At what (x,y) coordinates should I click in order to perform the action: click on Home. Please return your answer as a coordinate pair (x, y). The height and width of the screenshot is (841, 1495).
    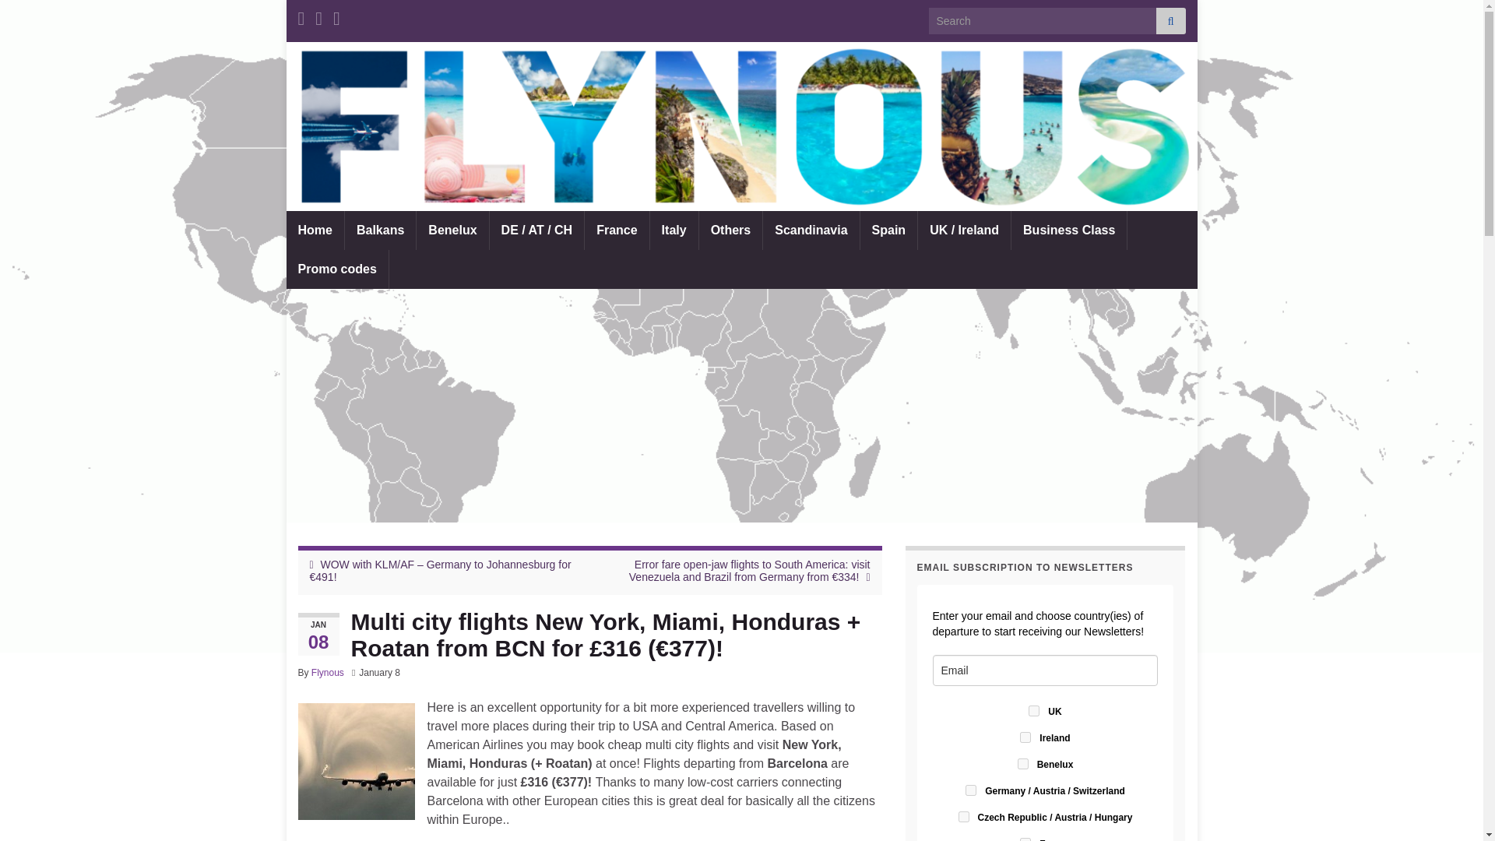
    Looking at the image, I should click on (315, 230).